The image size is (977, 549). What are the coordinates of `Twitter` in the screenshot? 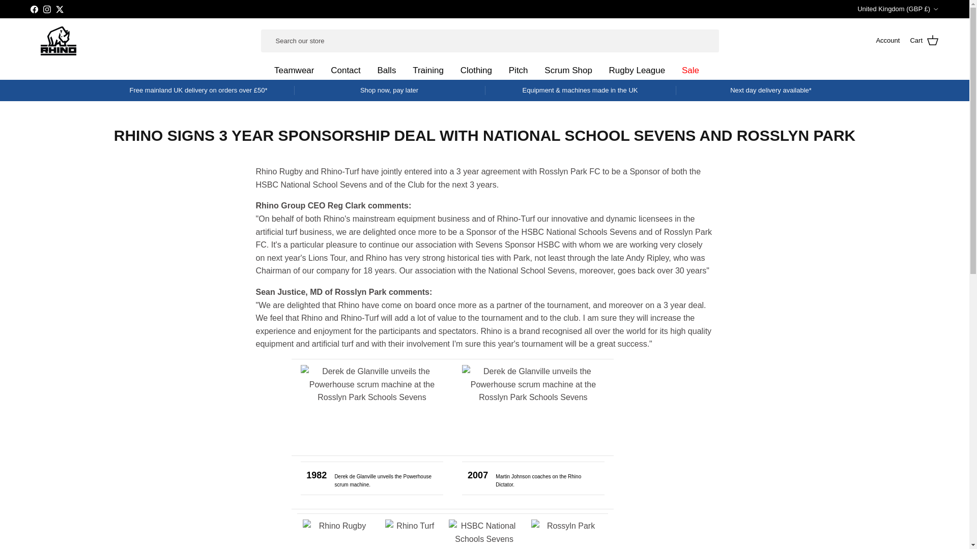 It's located at (59, 8).